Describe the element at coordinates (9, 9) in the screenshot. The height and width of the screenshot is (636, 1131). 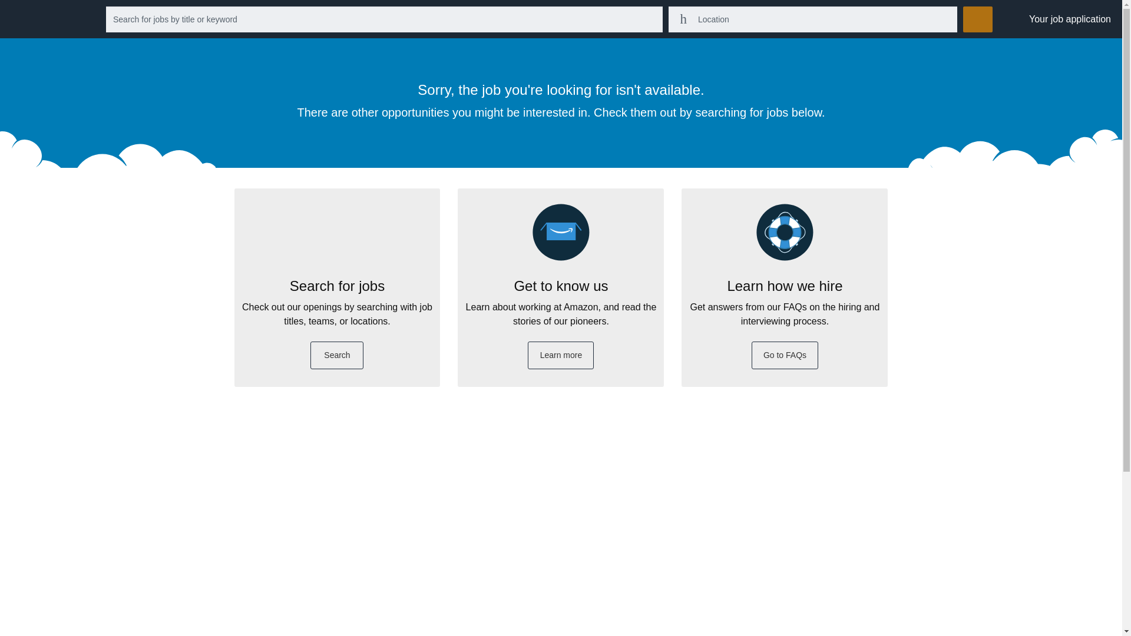
I see `Skip to main content` at that location.